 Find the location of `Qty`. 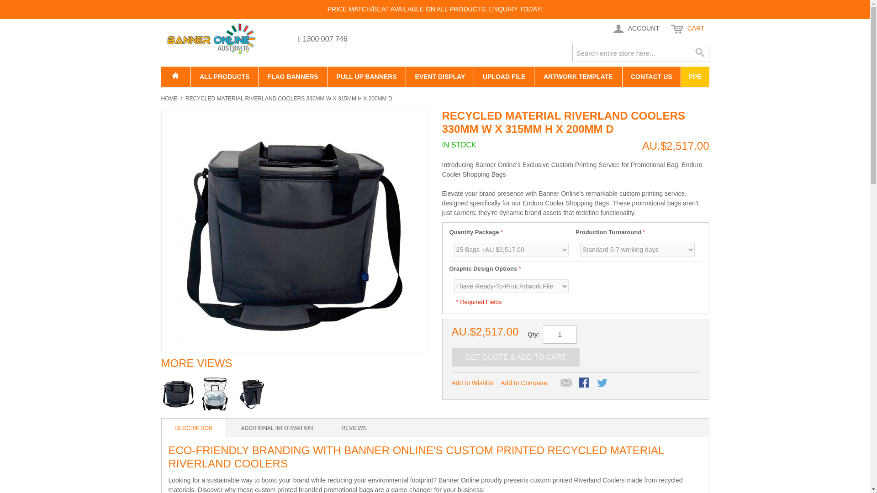

Qty is located at coordinates (560, 334).